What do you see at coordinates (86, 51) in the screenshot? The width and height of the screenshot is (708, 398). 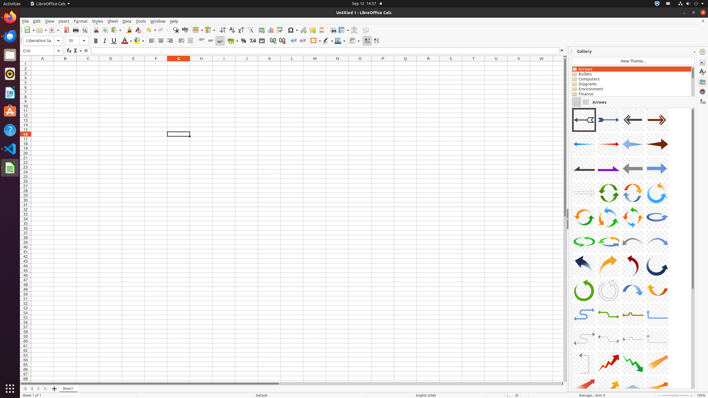 I see `Formula` at bounding box center [86, 51].